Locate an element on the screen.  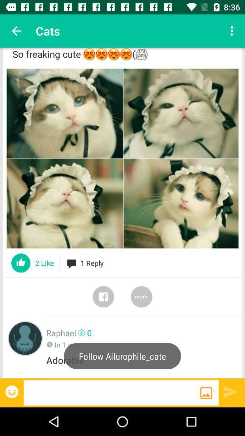
open image is located at coordinates (122, 158).